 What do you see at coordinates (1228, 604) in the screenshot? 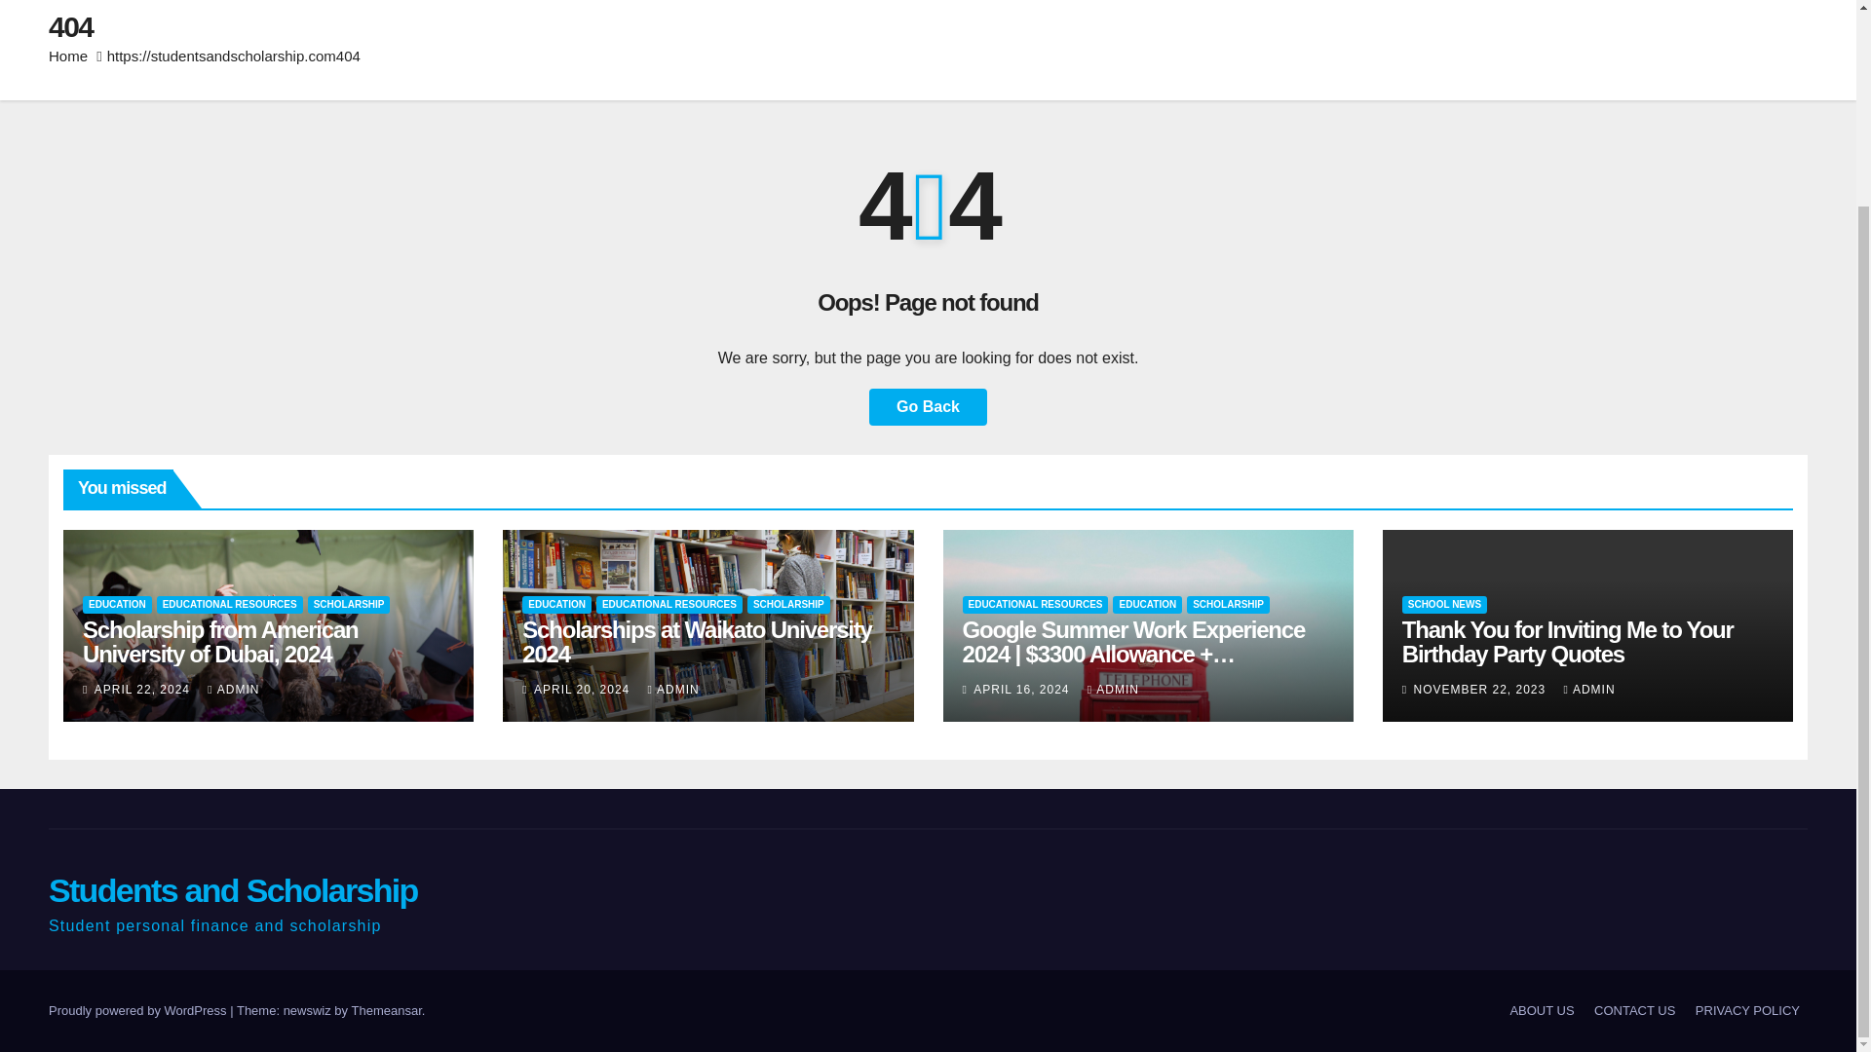
I see `SCHOLARSHIP` at bounding box center [1228, 604].